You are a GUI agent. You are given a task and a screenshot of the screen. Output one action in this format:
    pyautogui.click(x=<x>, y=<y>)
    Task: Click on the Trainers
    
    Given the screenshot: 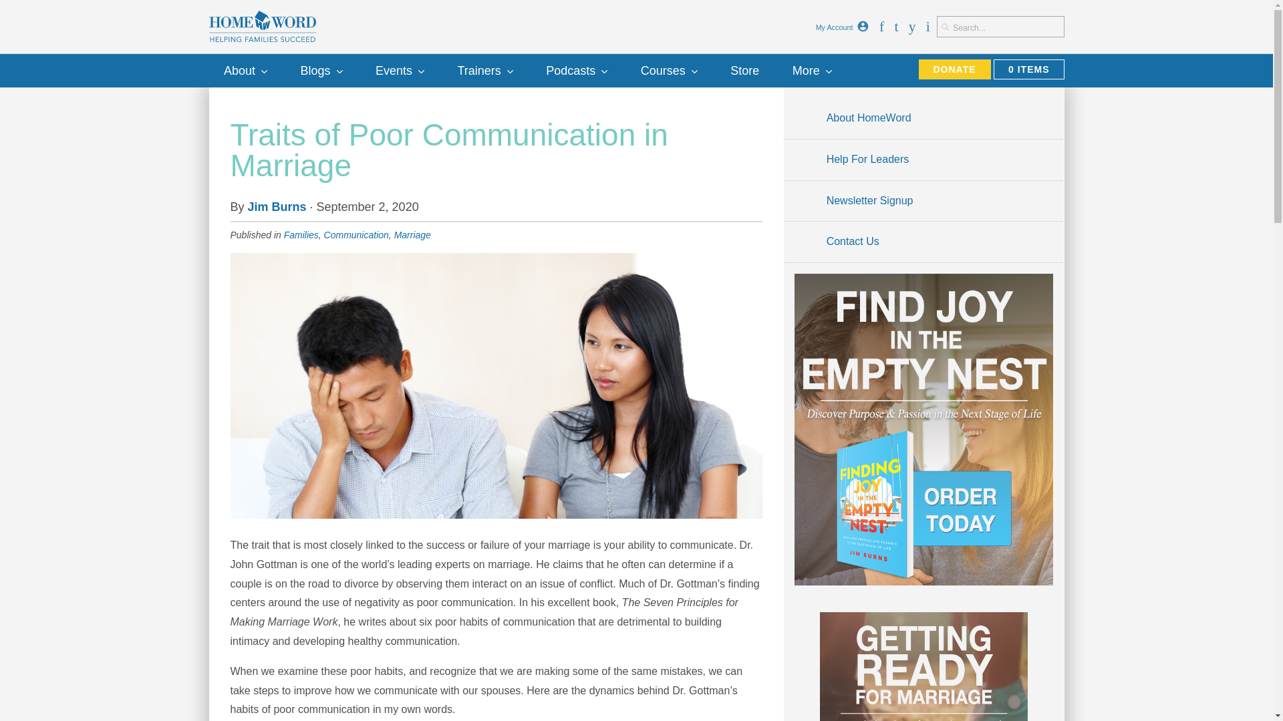 What is the action you would take?
    pyautogui.click(x=485, y=71)
    